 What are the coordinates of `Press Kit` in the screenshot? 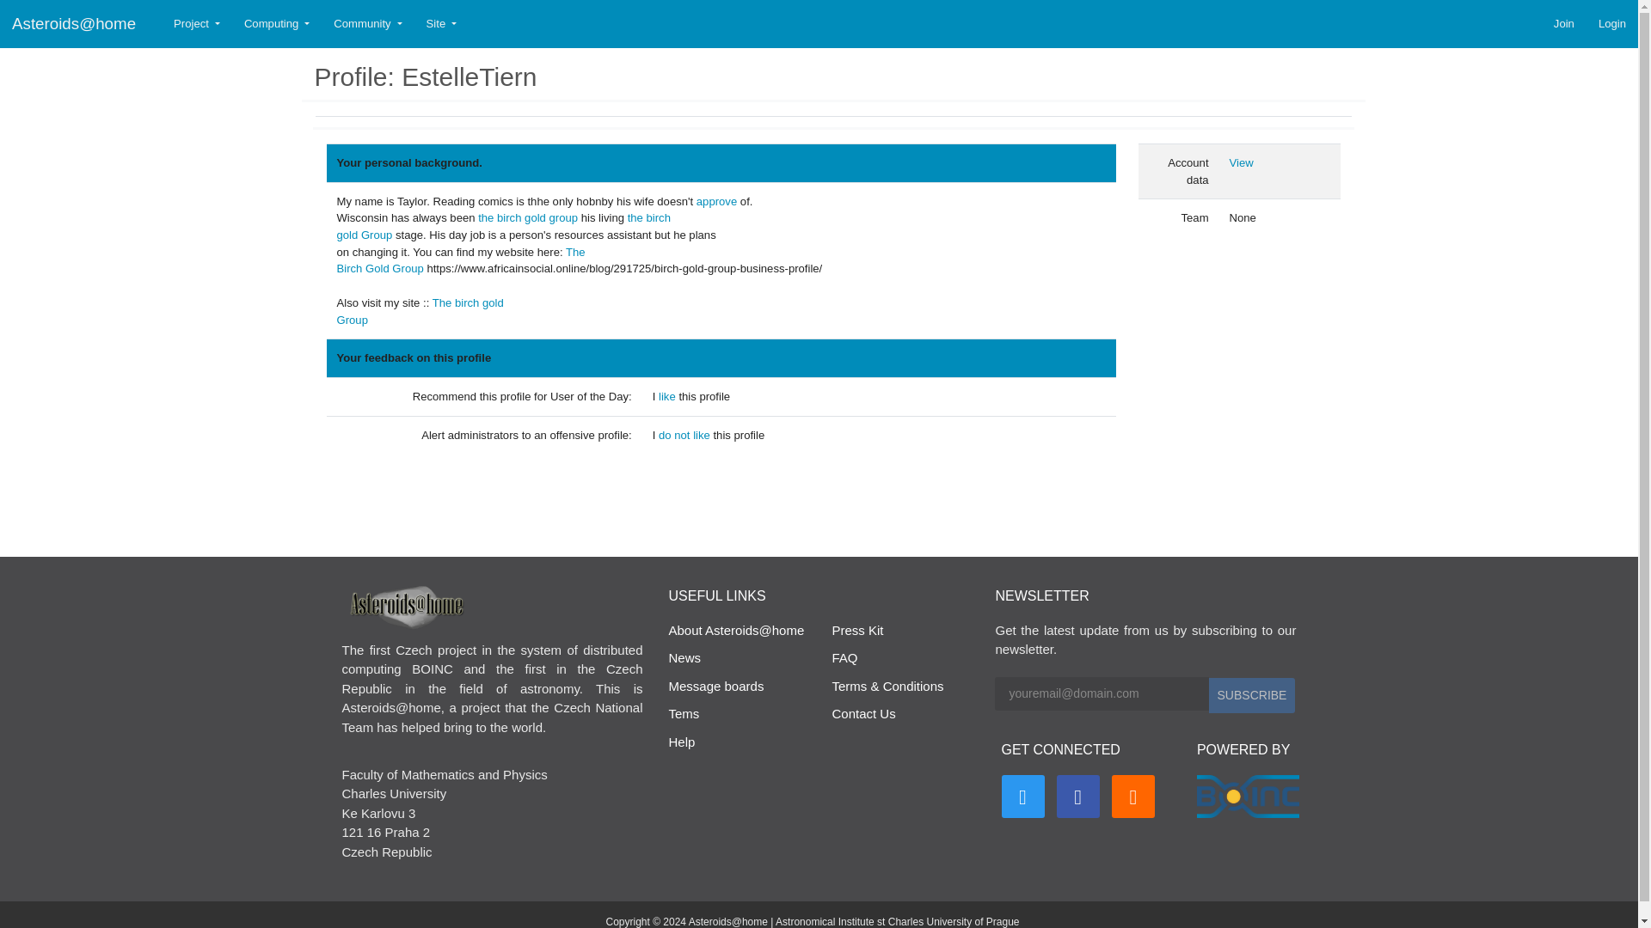 It's located at (857, 629).